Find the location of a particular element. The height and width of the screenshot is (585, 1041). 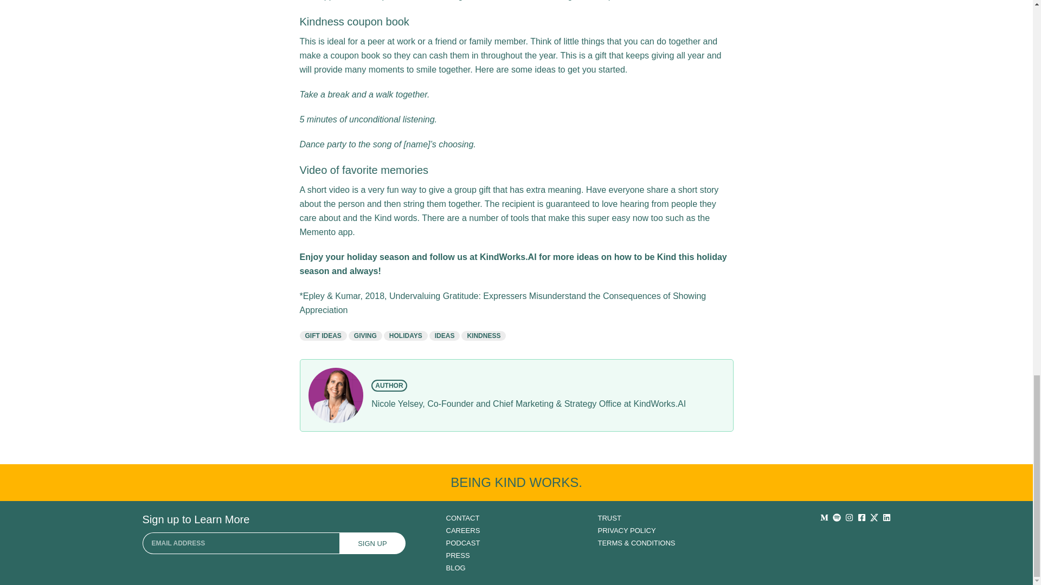

PRIVACY POLICY is located at coordinates (668, 530).